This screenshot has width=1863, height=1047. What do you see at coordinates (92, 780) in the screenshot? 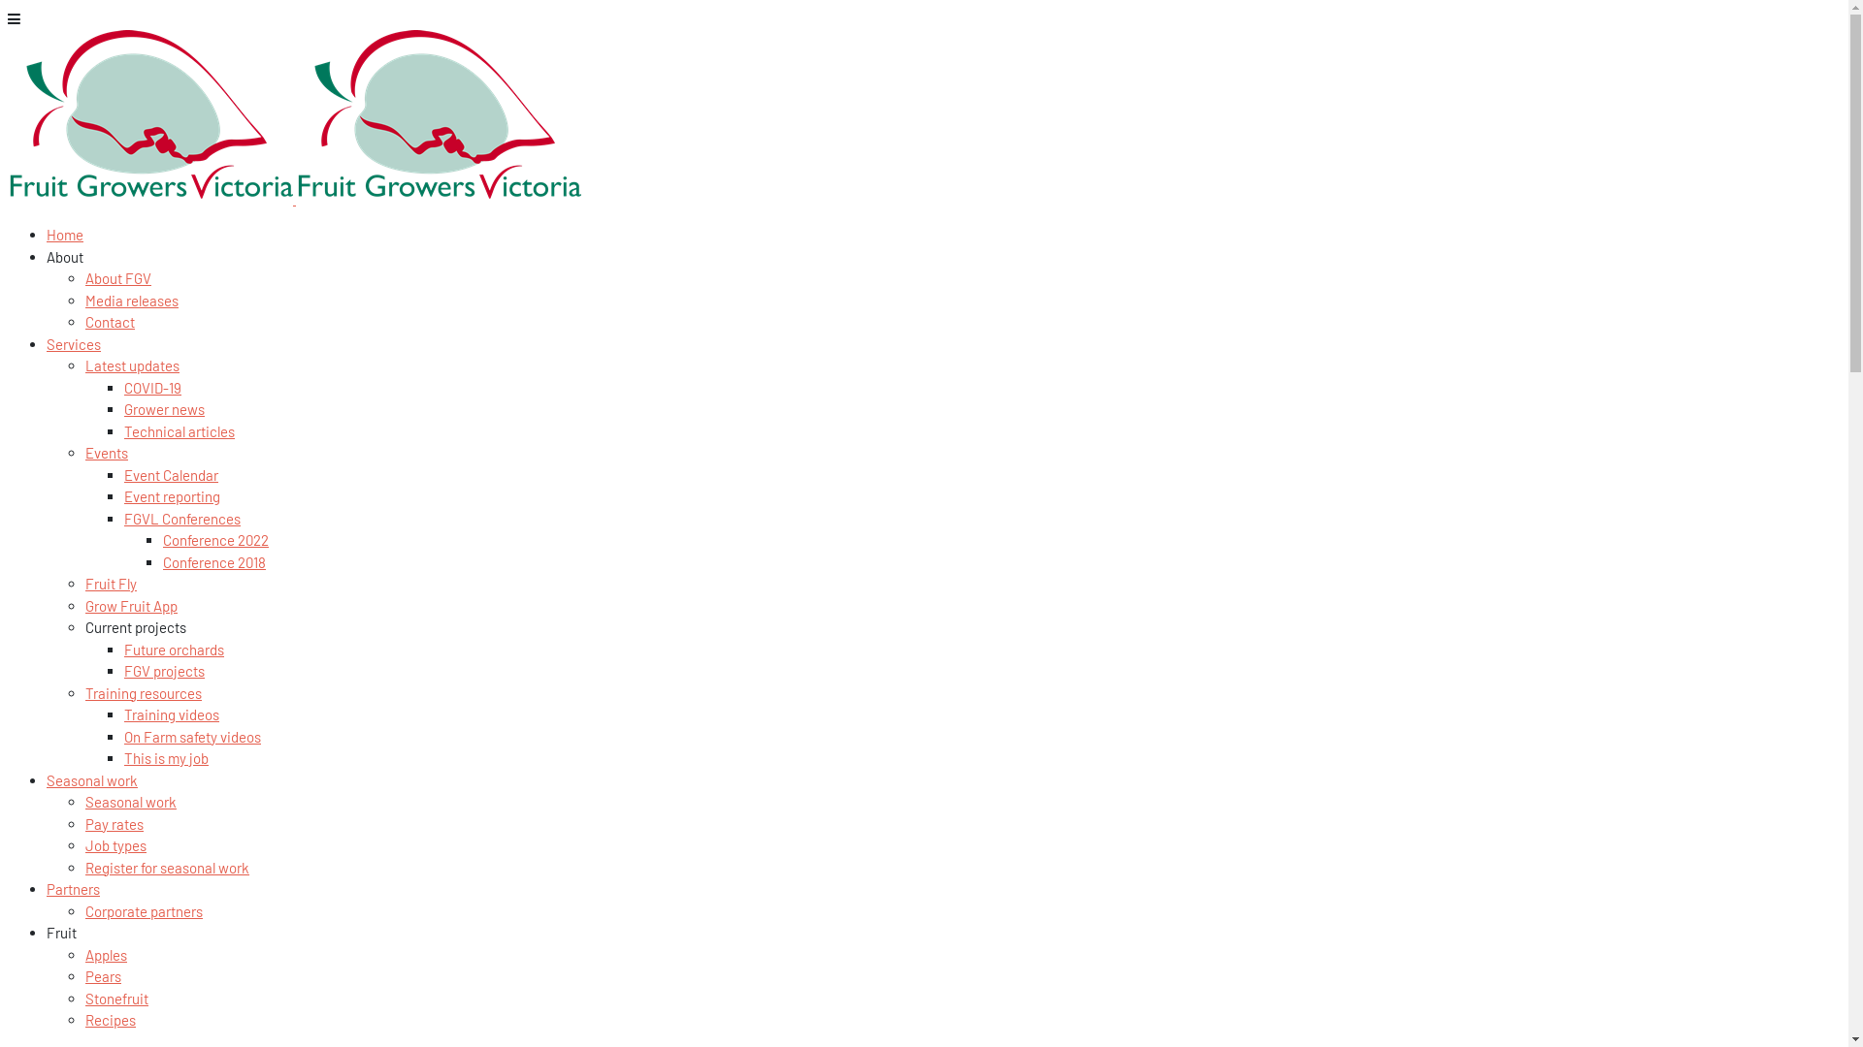
I see `Seasonal work` at bounding box center [92, 780].